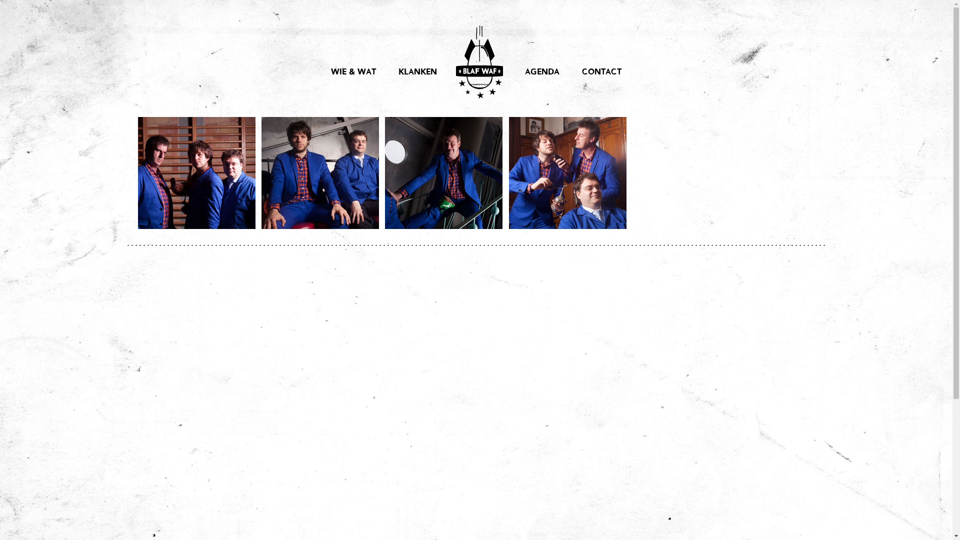  What do you see at coordinates (353, 72) in the screenshot?
I see `WIE & WAT` at bounding box center [353, 72].